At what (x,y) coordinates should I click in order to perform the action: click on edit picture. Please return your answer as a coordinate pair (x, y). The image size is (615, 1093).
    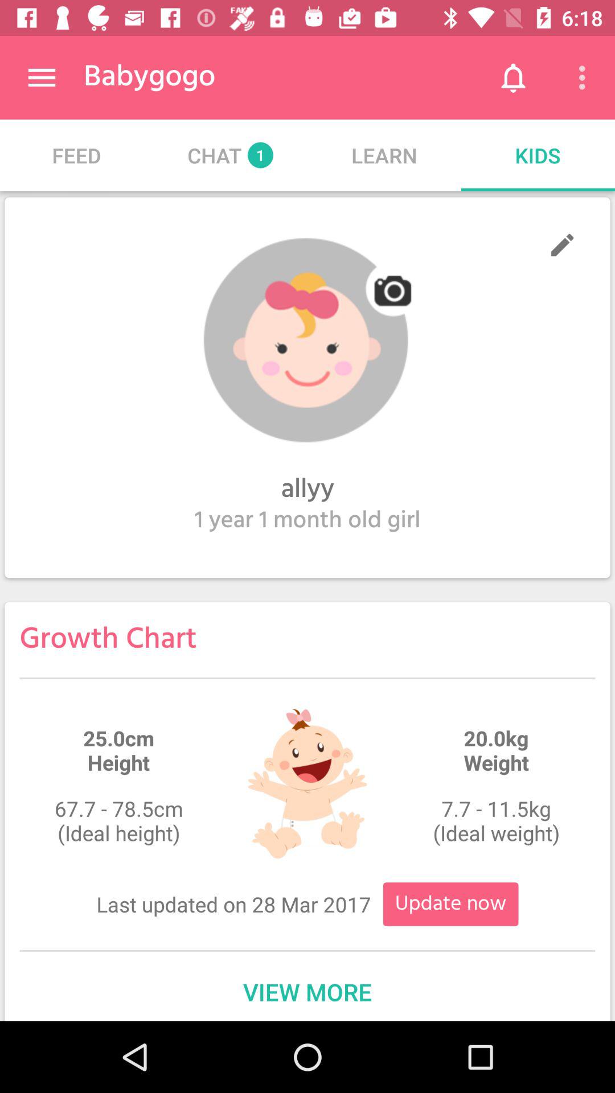
    Looking at the image, I should click on (307, 340).